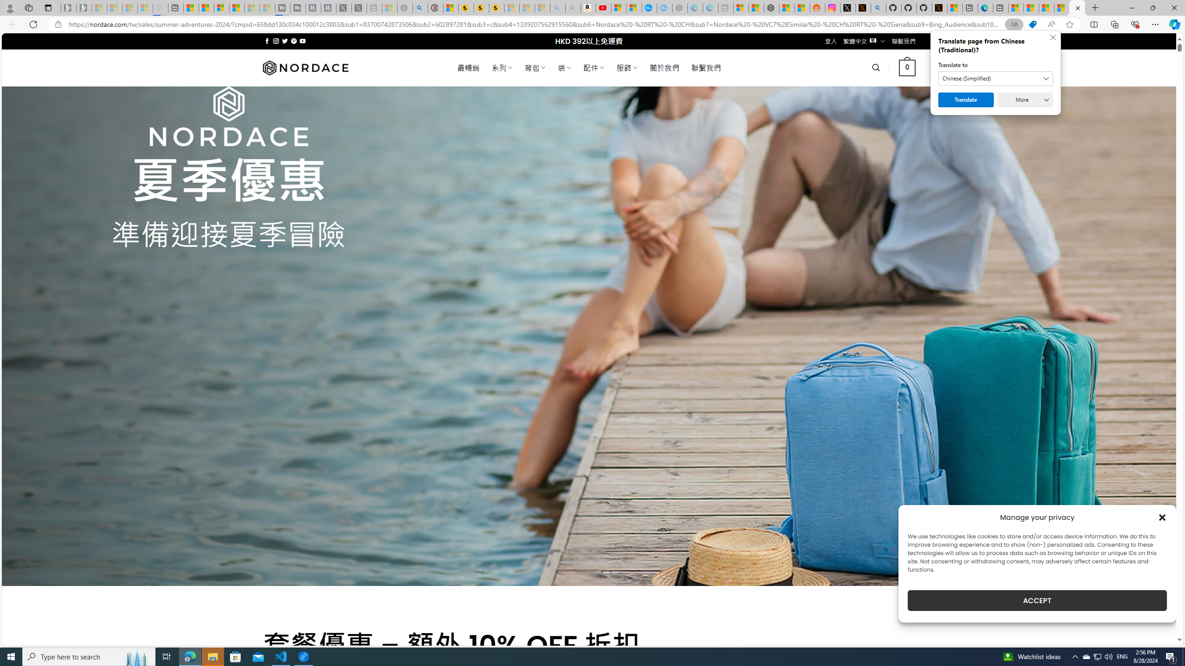  What do you see at coordinates (496, 8) in the screenshot?
I see `Michelle Starr, Senior Journalist at ScienceAlert` at bounding box center [496, 8].